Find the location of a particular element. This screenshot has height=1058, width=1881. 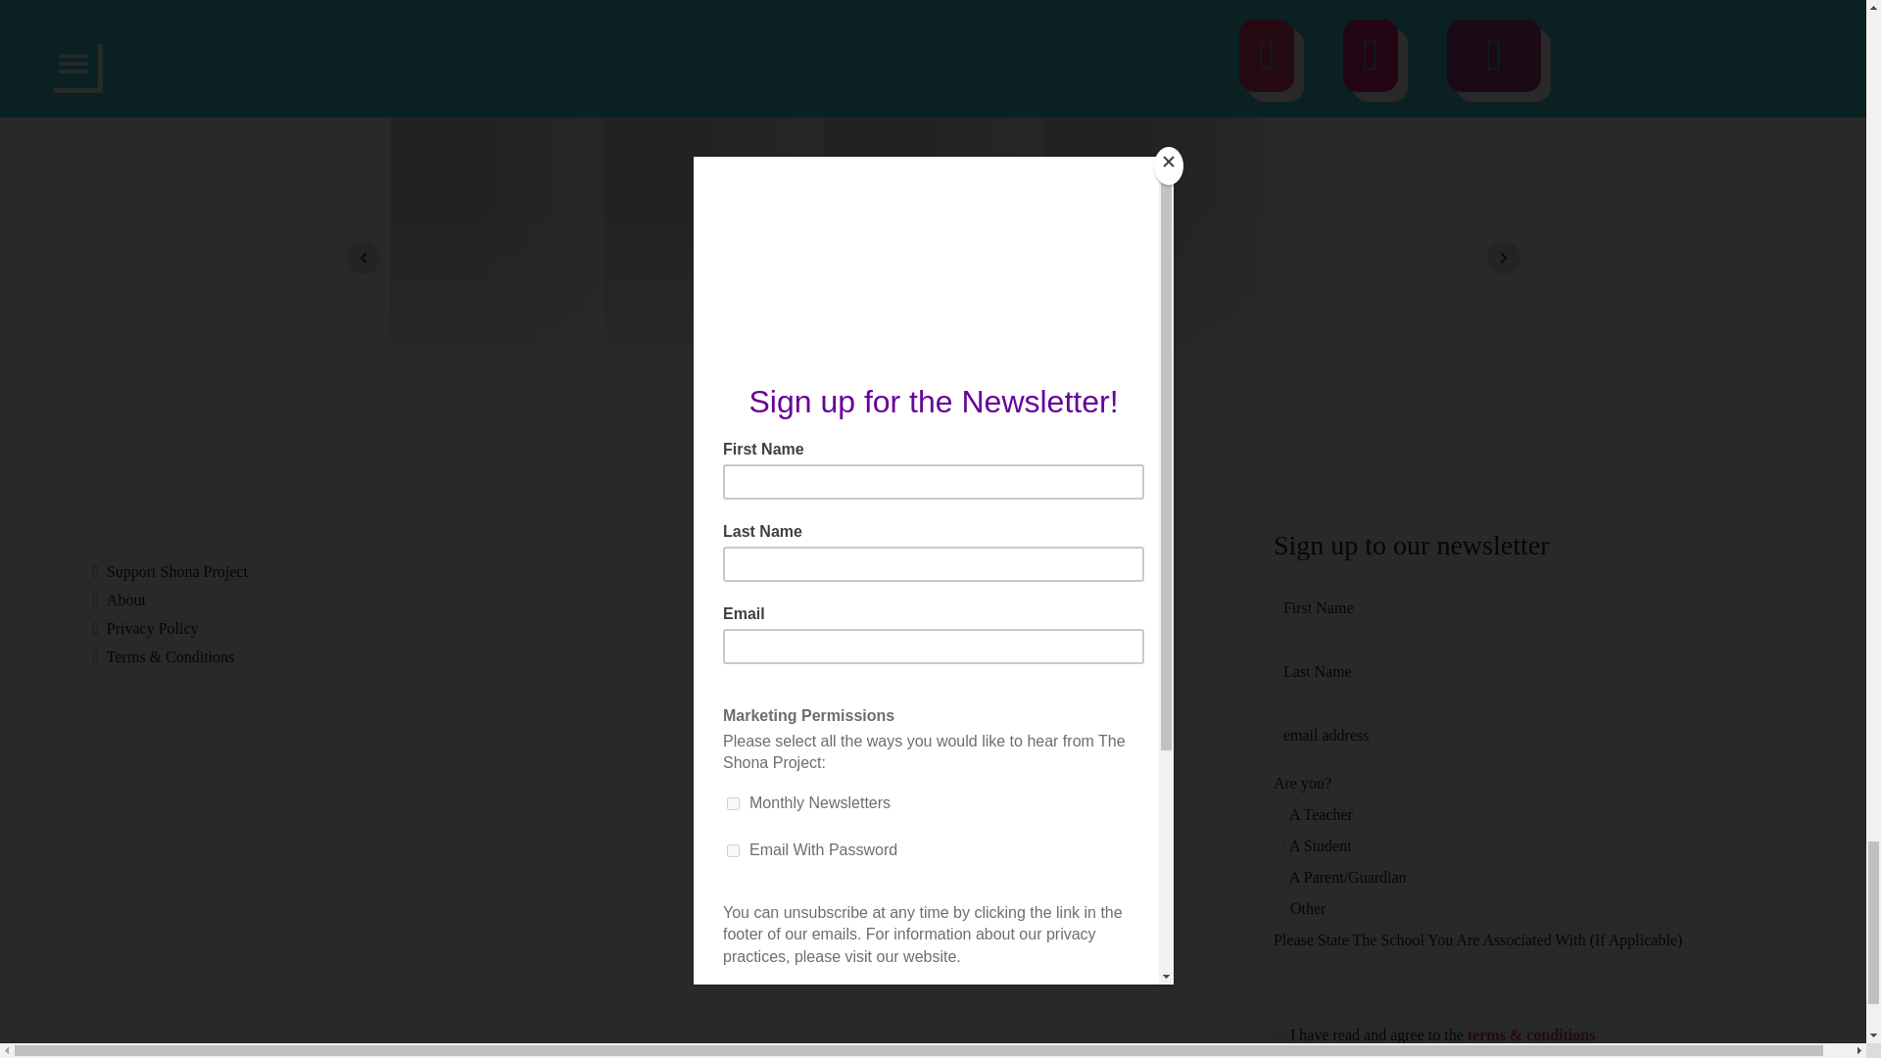

A Teacher is located at coordinates (1279, 813).